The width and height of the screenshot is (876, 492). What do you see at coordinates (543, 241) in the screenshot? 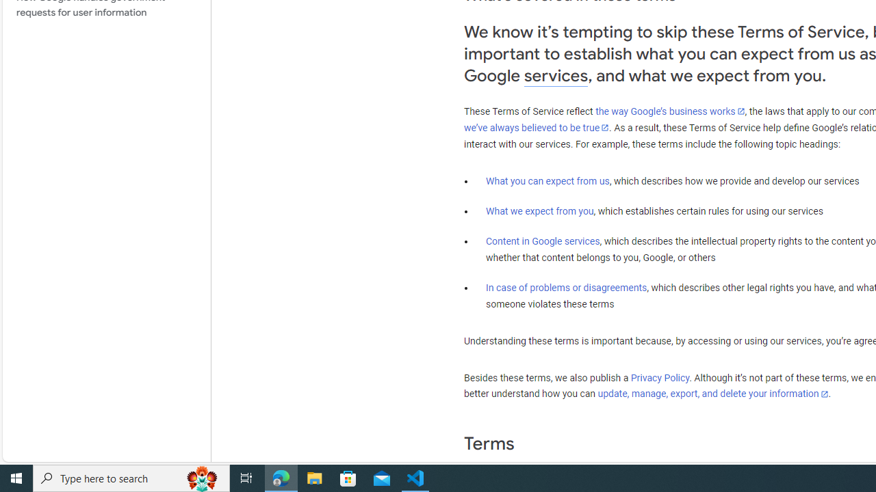
I see `Content in Google services` at bounding box center [543, 241].